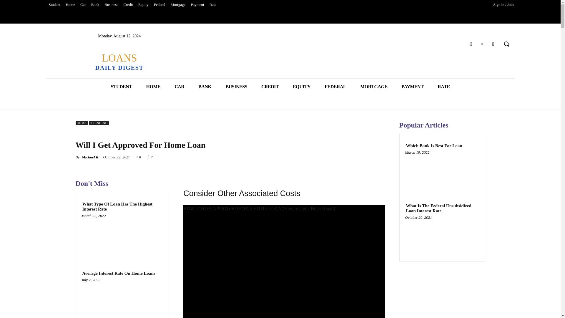  What do you see at coordinates (197, 5) in the screenshot?
I see `Payment` at bounding box center [197, 5].